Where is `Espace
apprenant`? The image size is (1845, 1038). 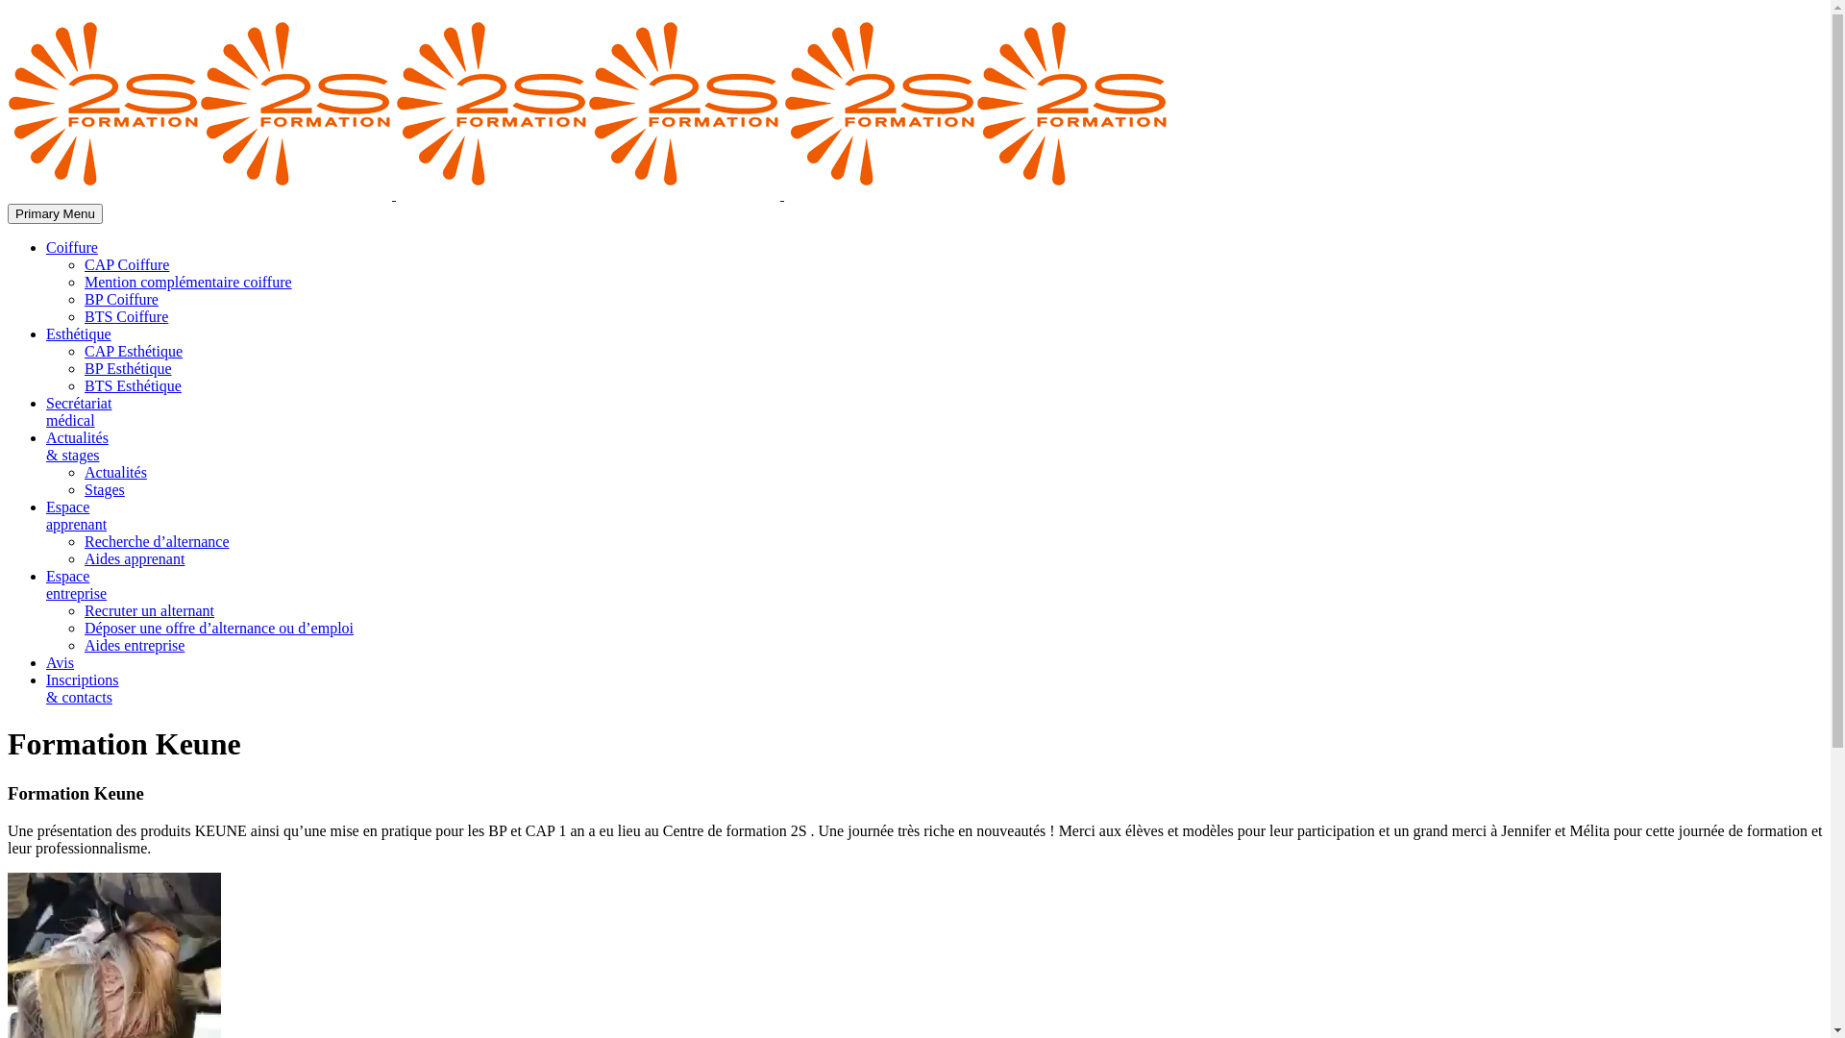
Espace
apprenant is located at coordinates (77, 515).